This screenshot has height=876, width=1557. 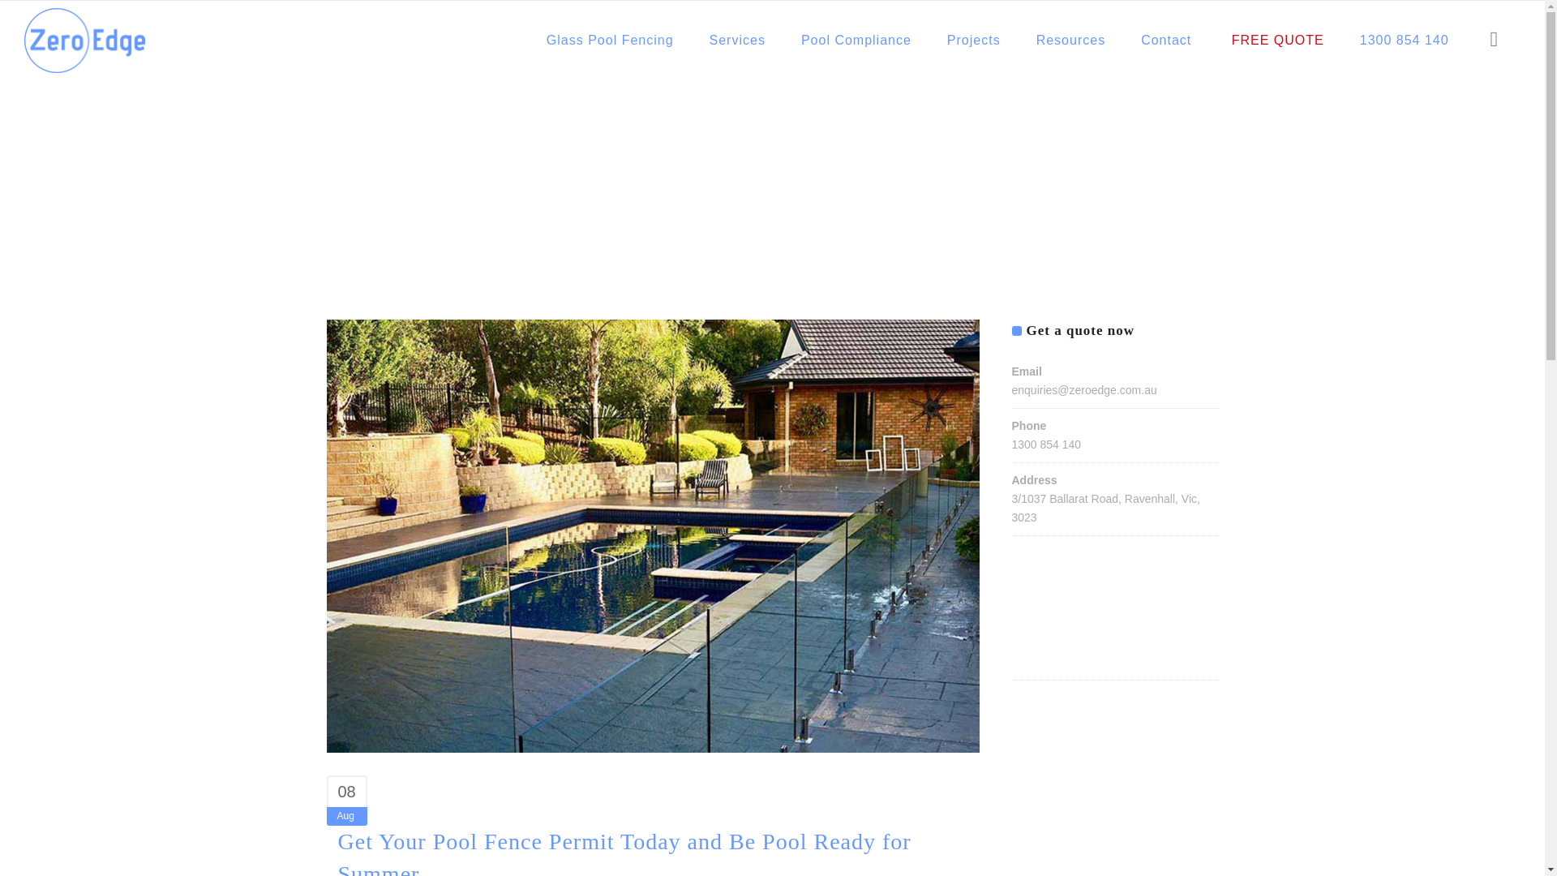 What do you see at coordinates (1275, 41) in the screenshot?
I see `FREE QUOTE` at bounding box center [1275, 41].